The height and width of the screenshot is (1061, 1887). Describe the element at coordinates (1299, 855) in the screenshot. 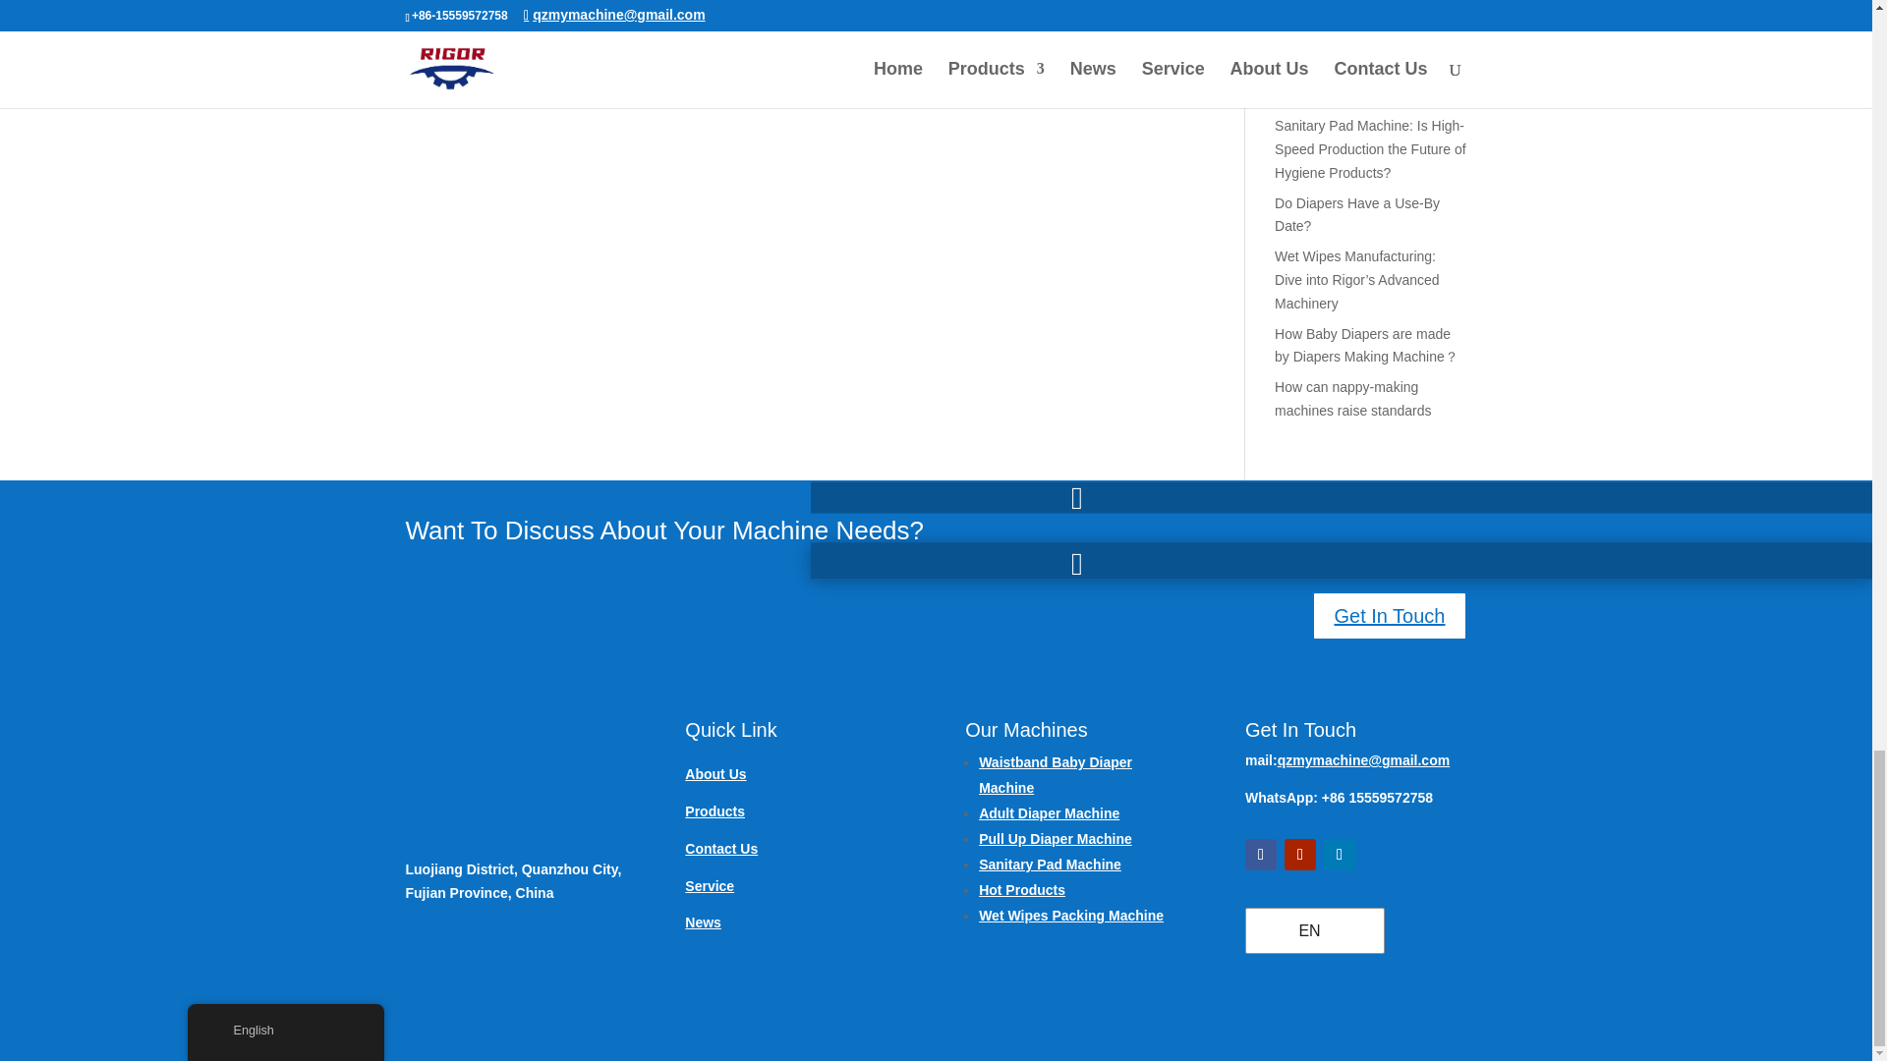

I see `Follow on Youtube` at that location.